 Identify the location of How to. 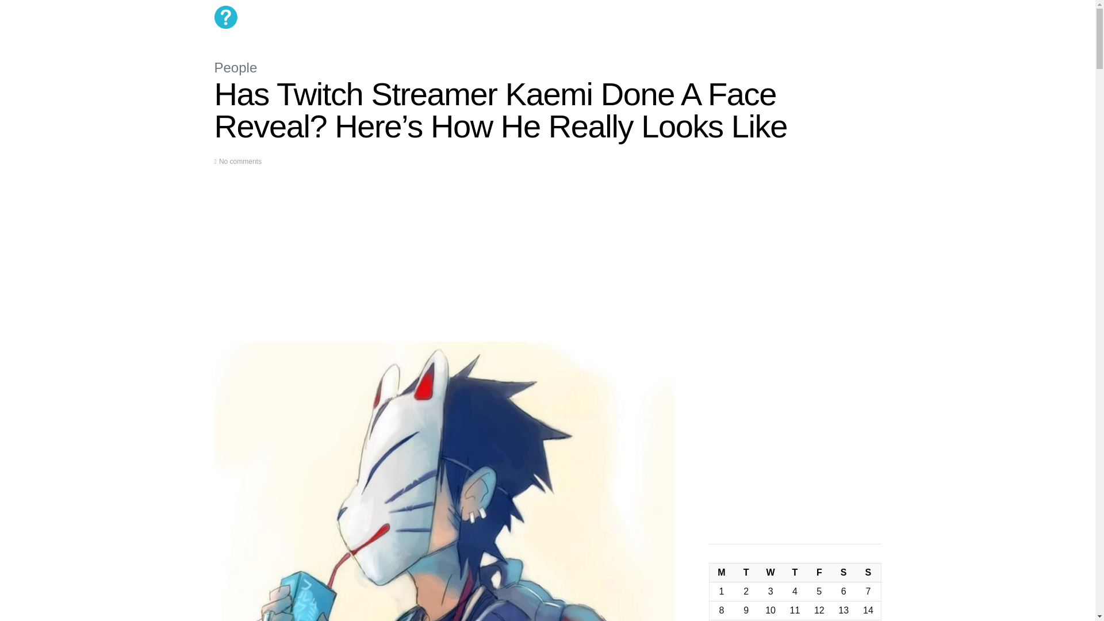
(462, 17).